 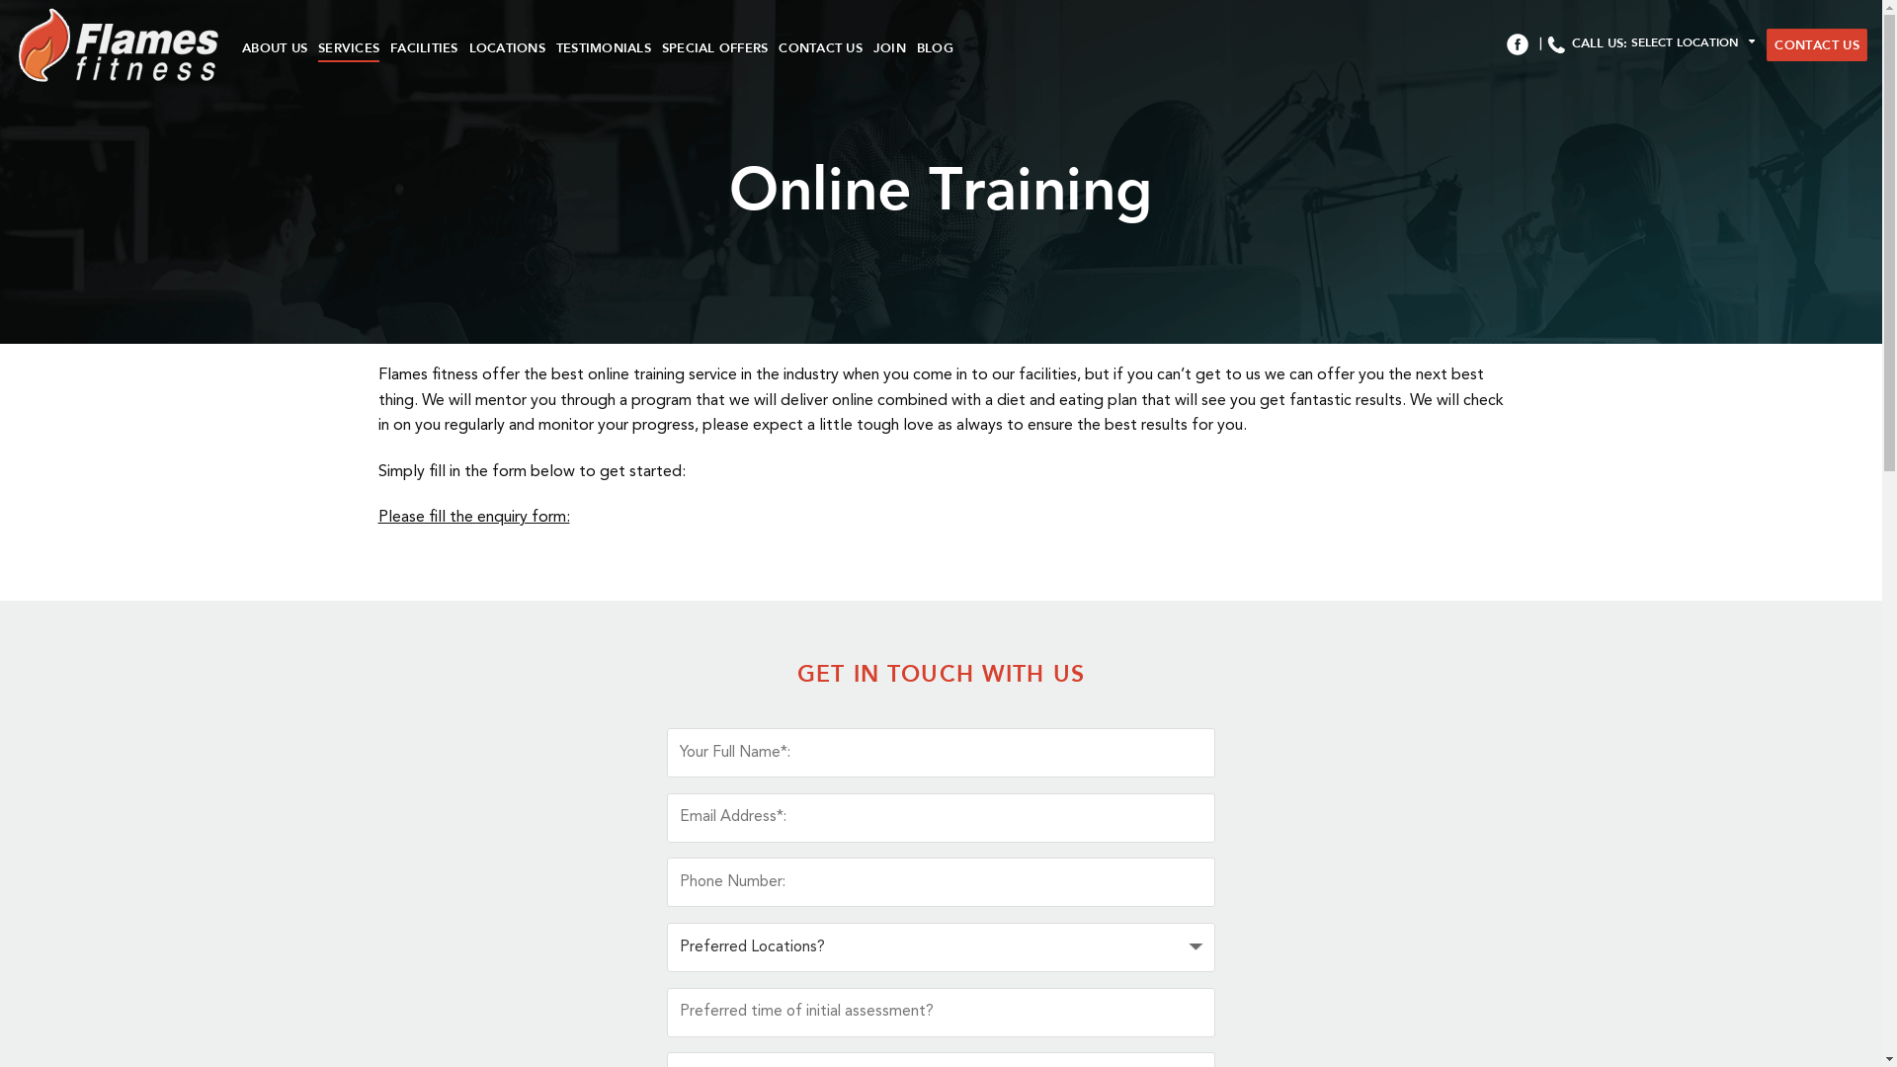 I want to click on LOCATIONS, so click(x=506, y=47).